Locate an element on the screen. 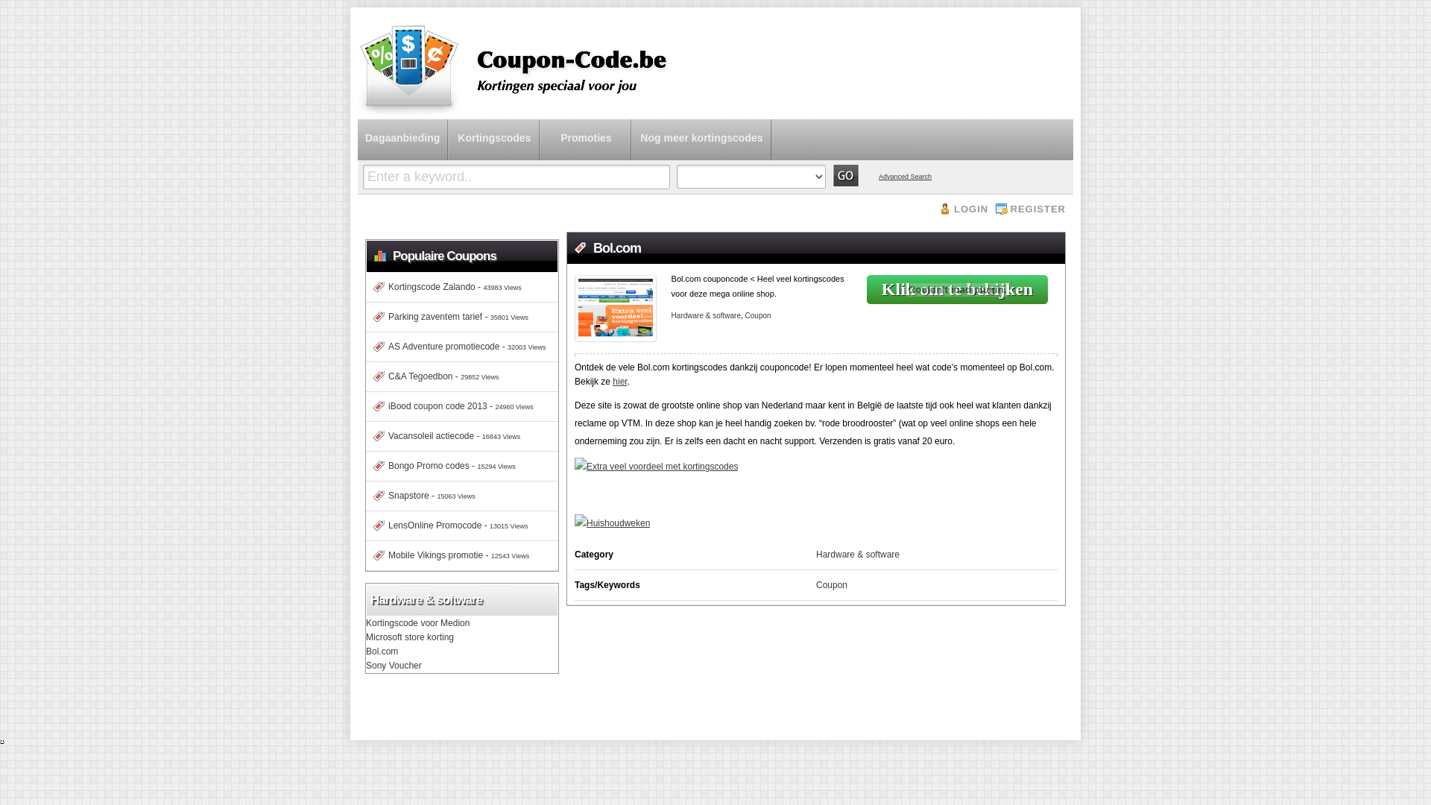 This screenshot has width=1431, height=805. iBood coupon code 2013 - 24960 Views is located at coordinates (450, 406).